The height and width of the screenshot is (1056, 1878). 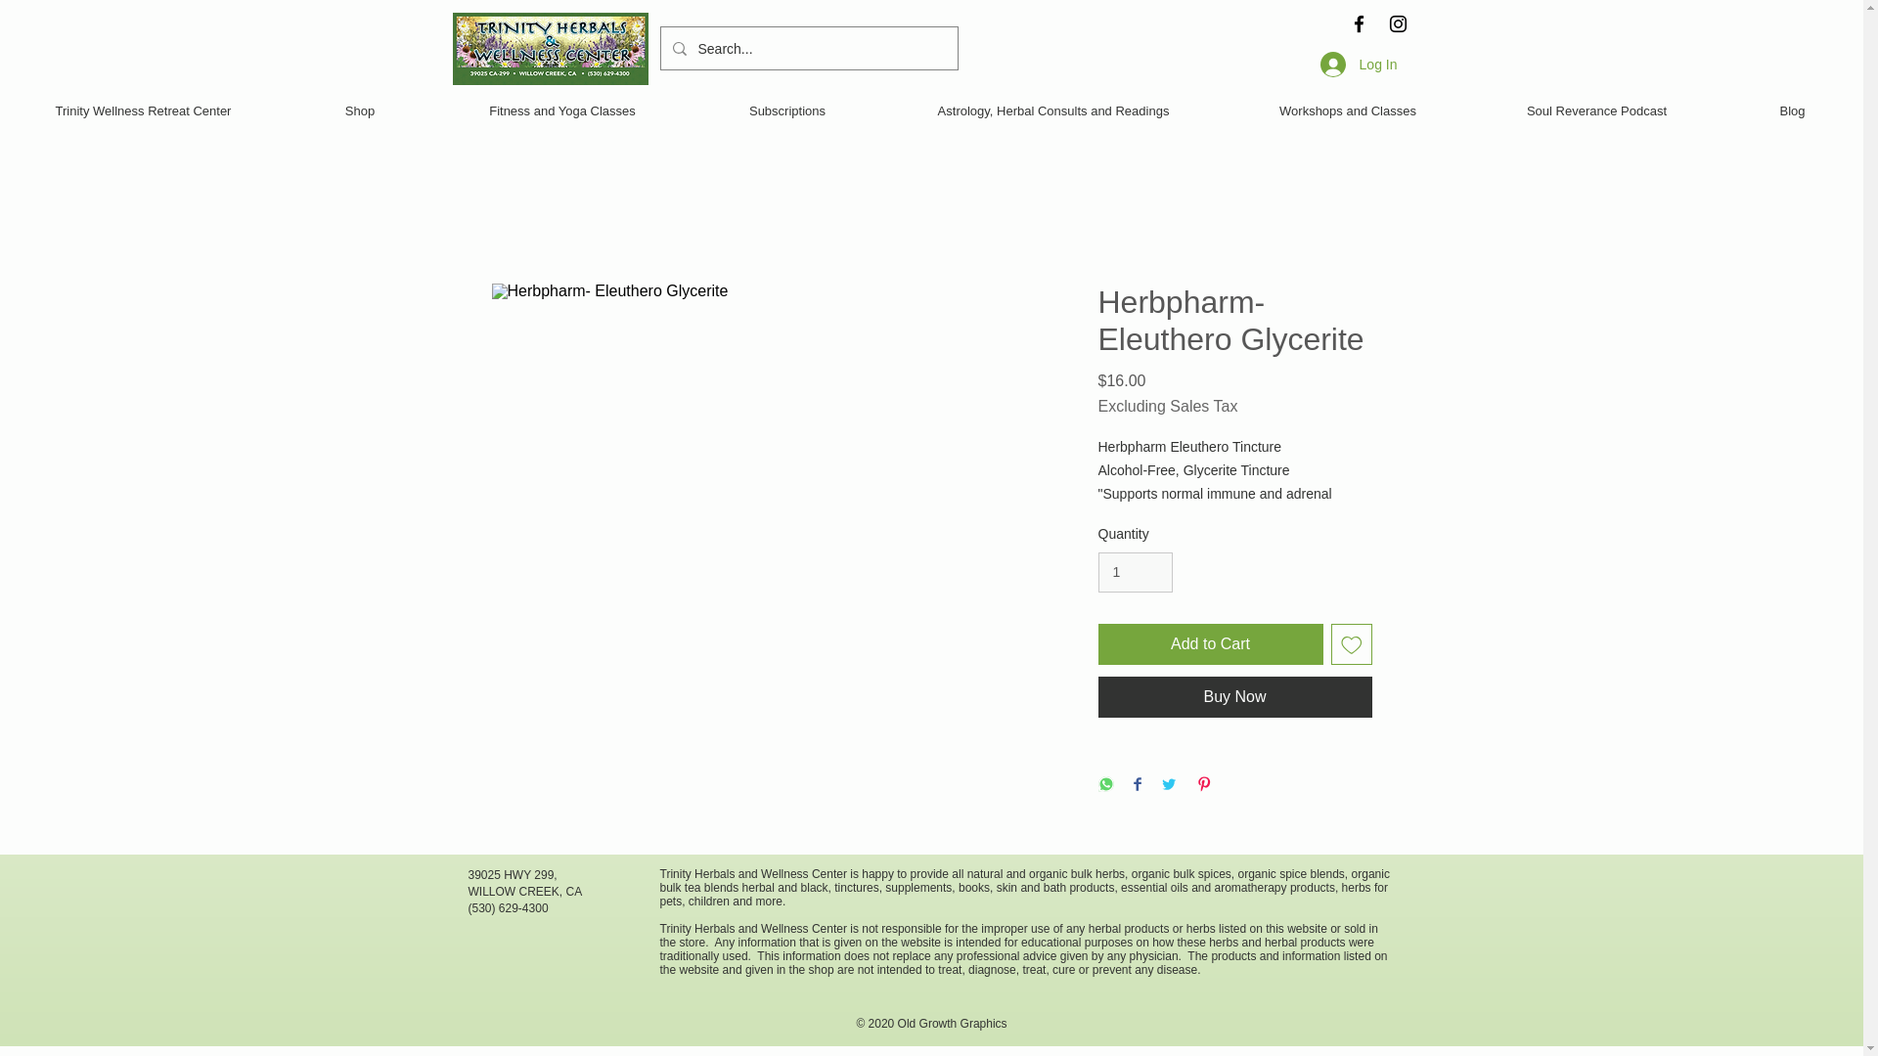 I want to click on Add to Cart, so click(x=1209, y=644).